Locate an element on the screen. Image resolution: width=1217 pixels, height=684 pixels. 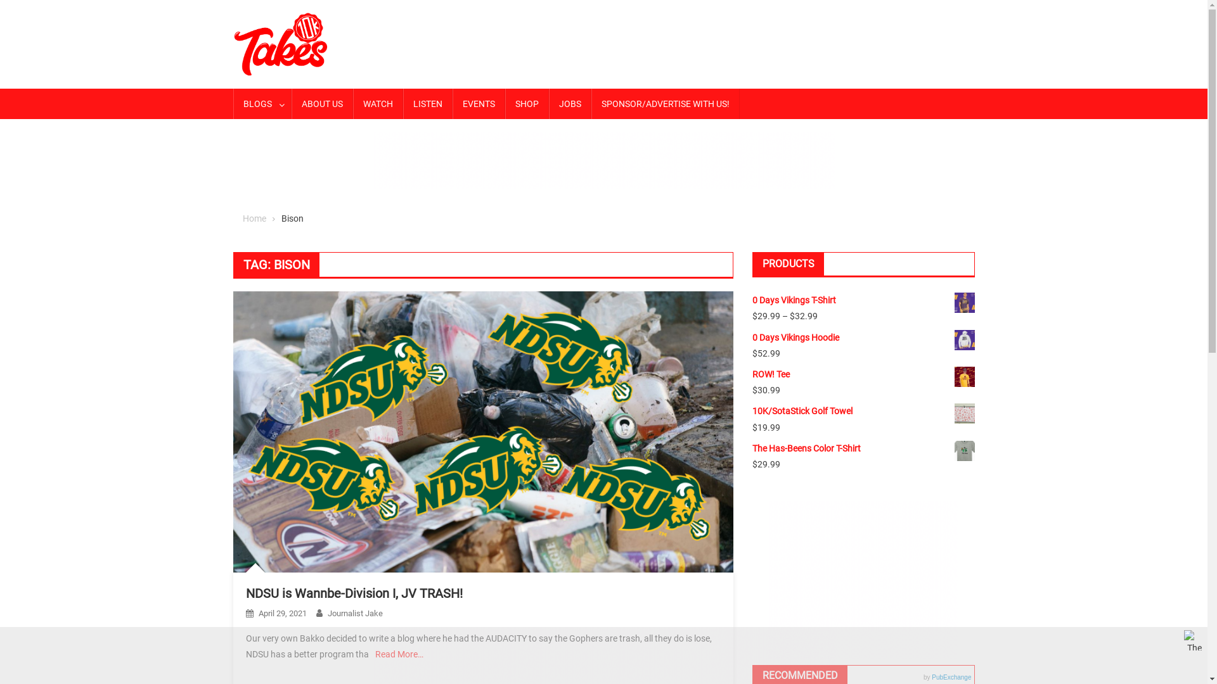
SPONSOR/ADVERTISE WITH US! is located at coordinates (665, 104).